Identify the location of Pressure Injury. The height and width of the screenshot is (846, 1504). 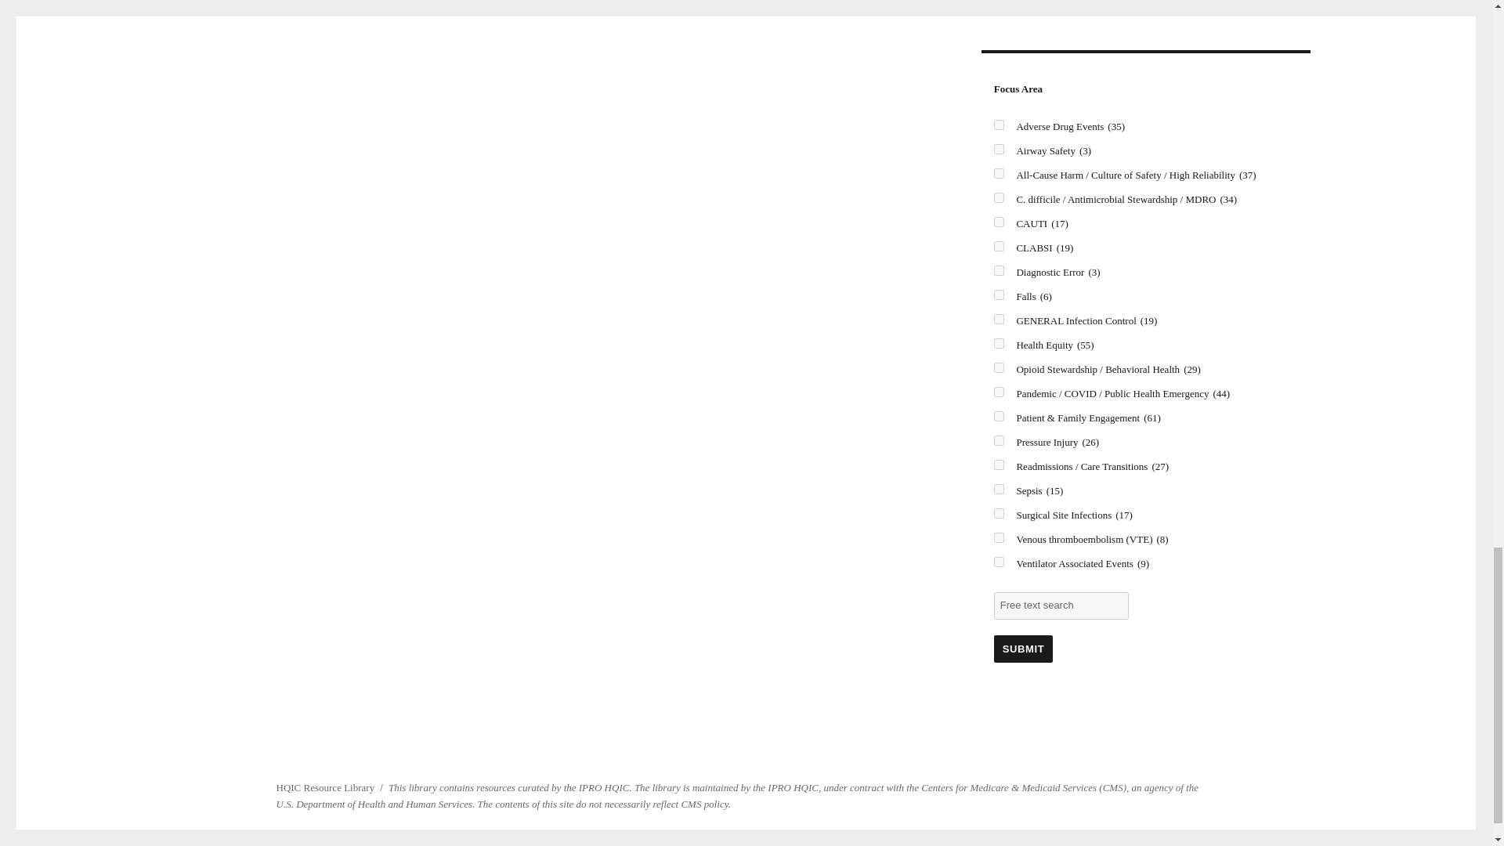
(1000, 440).